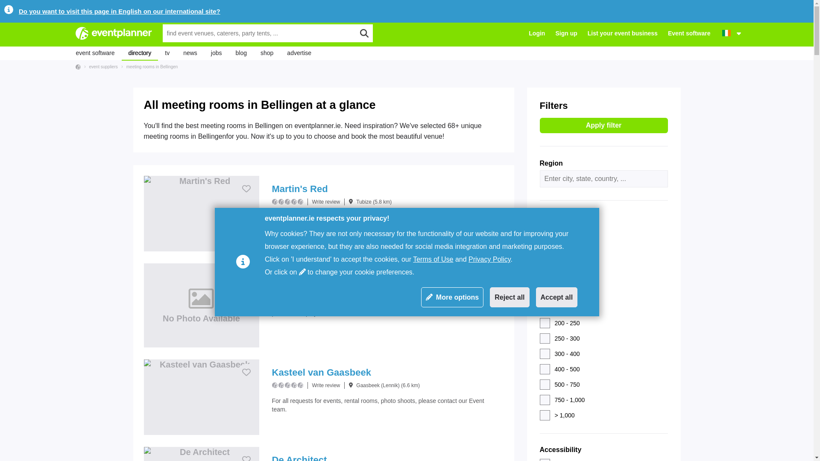 The height and width of the screenshot is (461, 820). Describe the element at coordinates (140, 53) in the screenshot. I see `directory` at that location.